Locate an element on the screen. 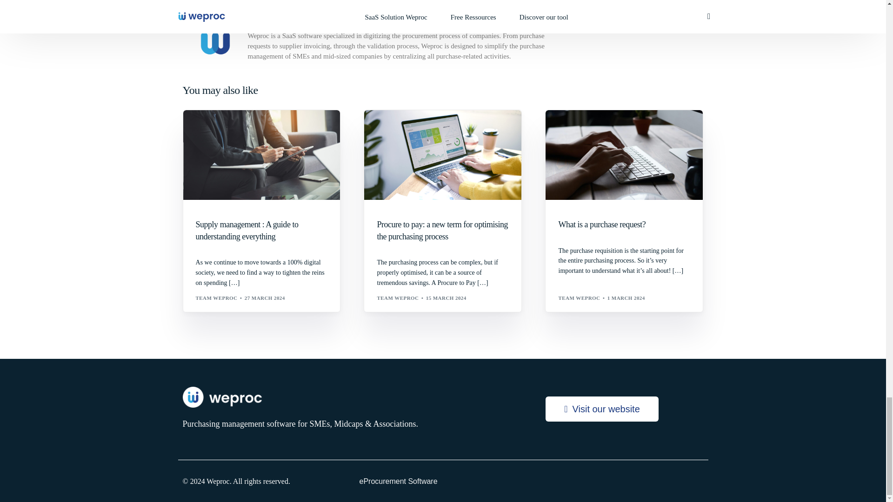  eProcurement Software is located at coordinates (443, 481).